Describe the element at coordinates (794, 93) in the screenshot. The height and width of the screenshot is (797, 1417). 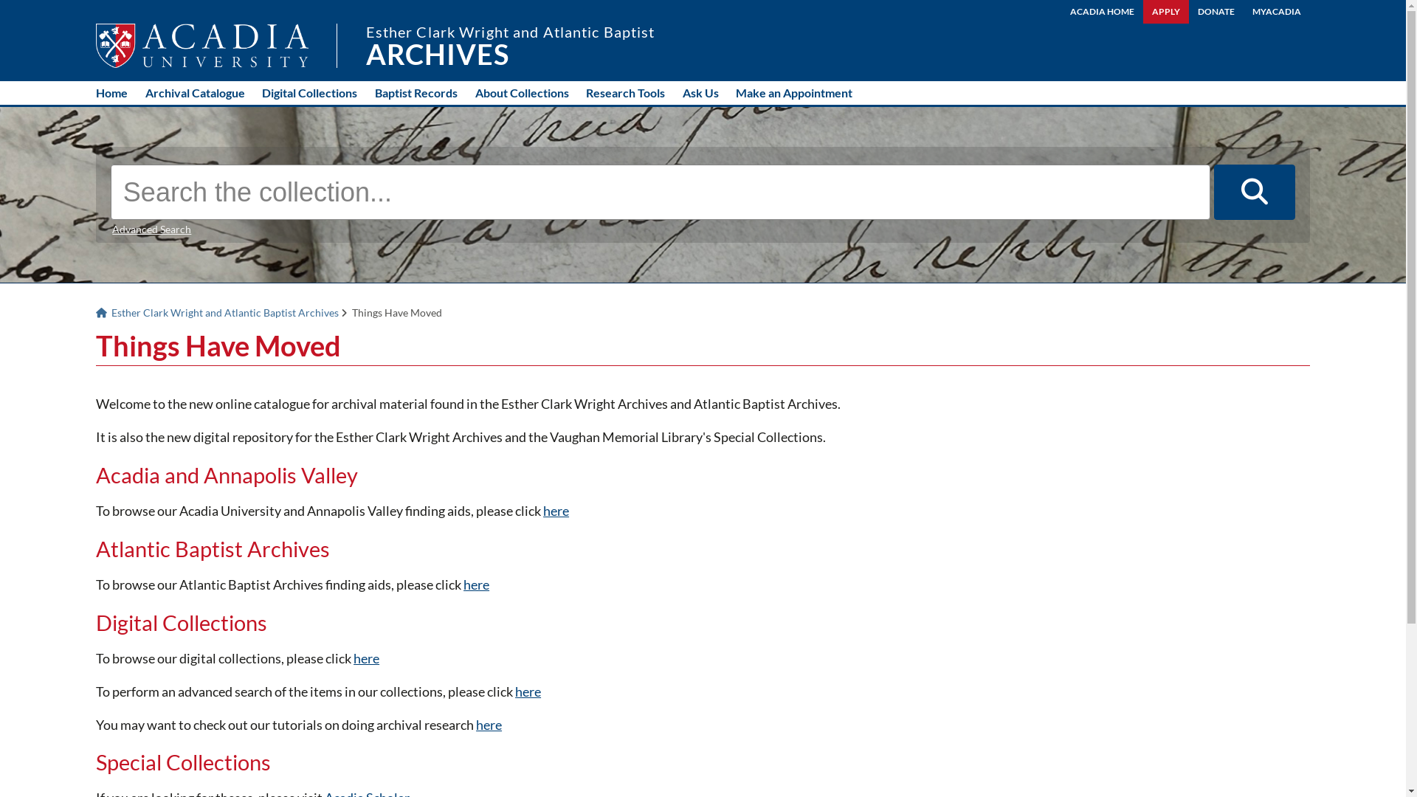
I see `Make an Appointment` at that location.